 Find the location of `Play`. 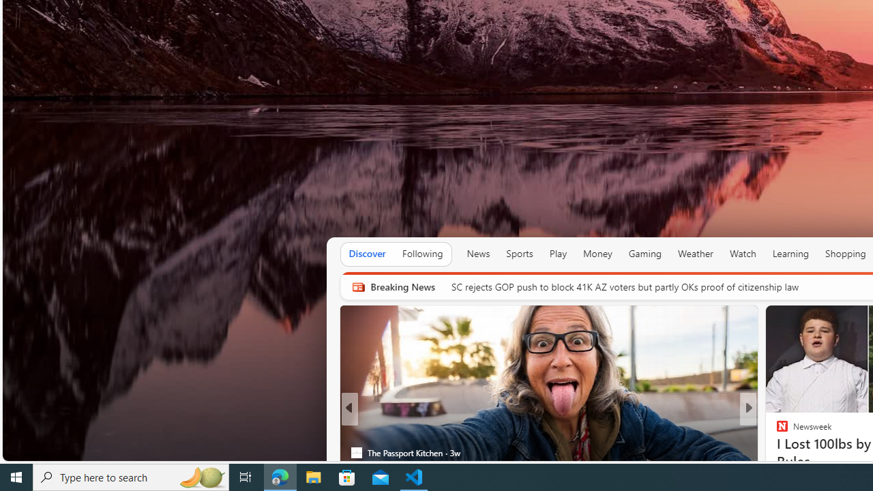

Play is located at coordinates (558, 254).